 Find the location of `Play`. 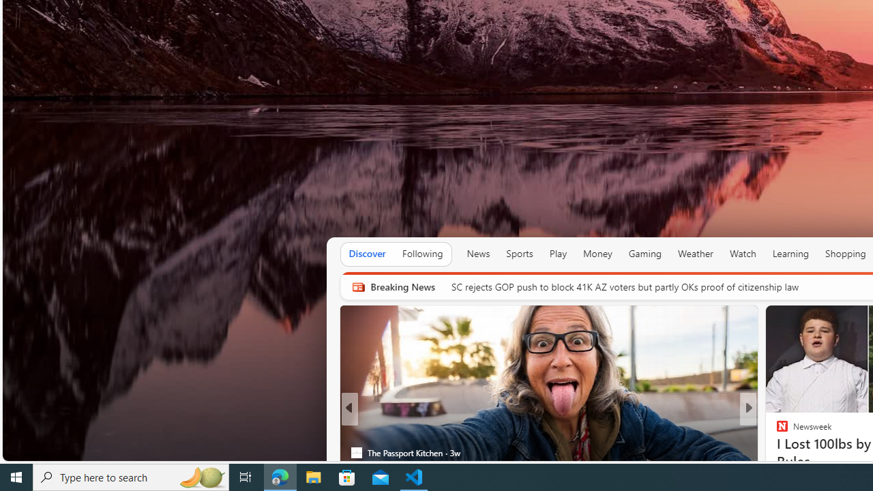

Play is located at coordinates (558, 254).